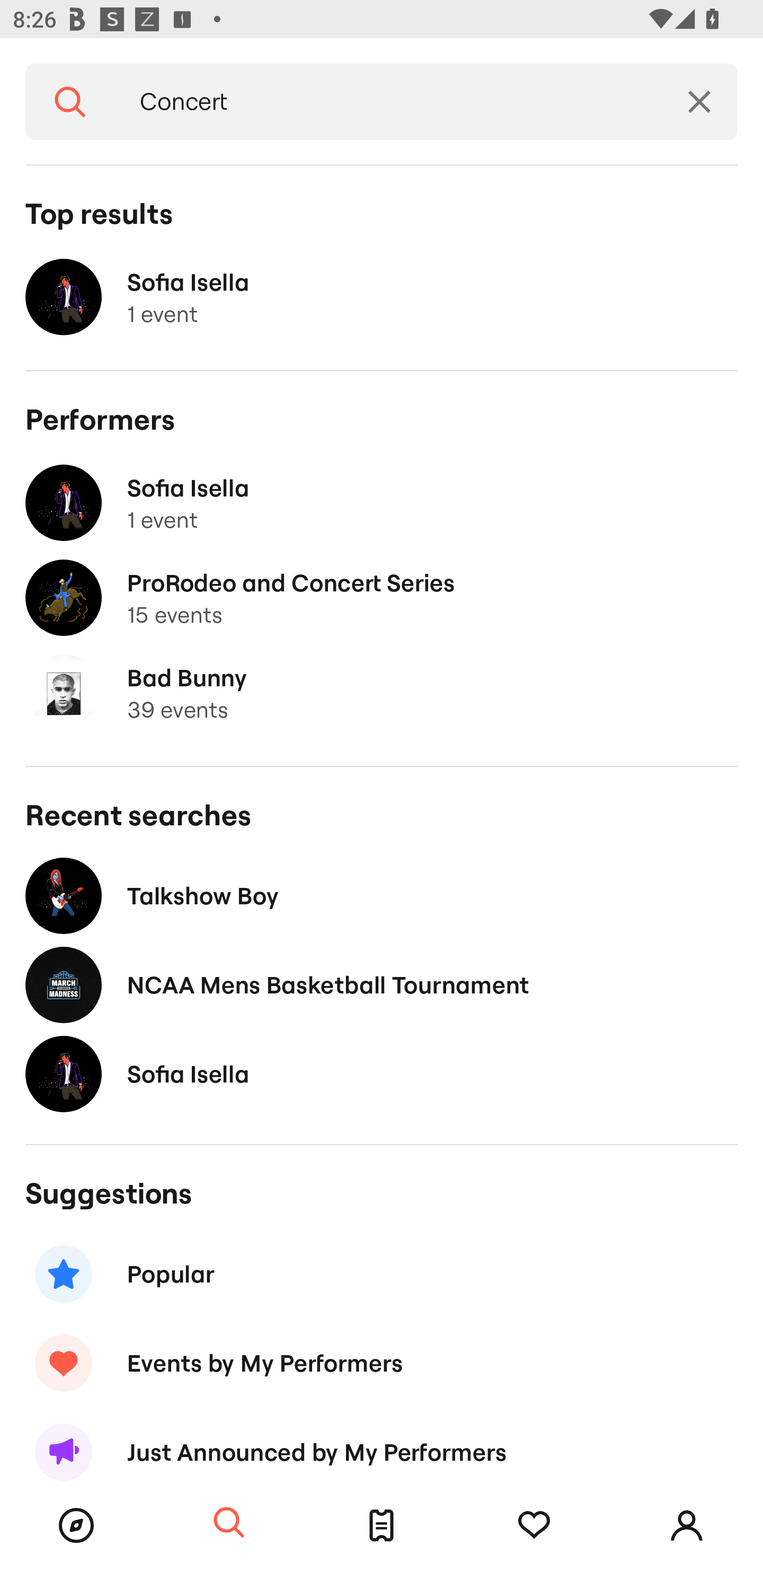 The width and height of the screenshot is (763, 1570). I want to click on Search, so click(70, 102).